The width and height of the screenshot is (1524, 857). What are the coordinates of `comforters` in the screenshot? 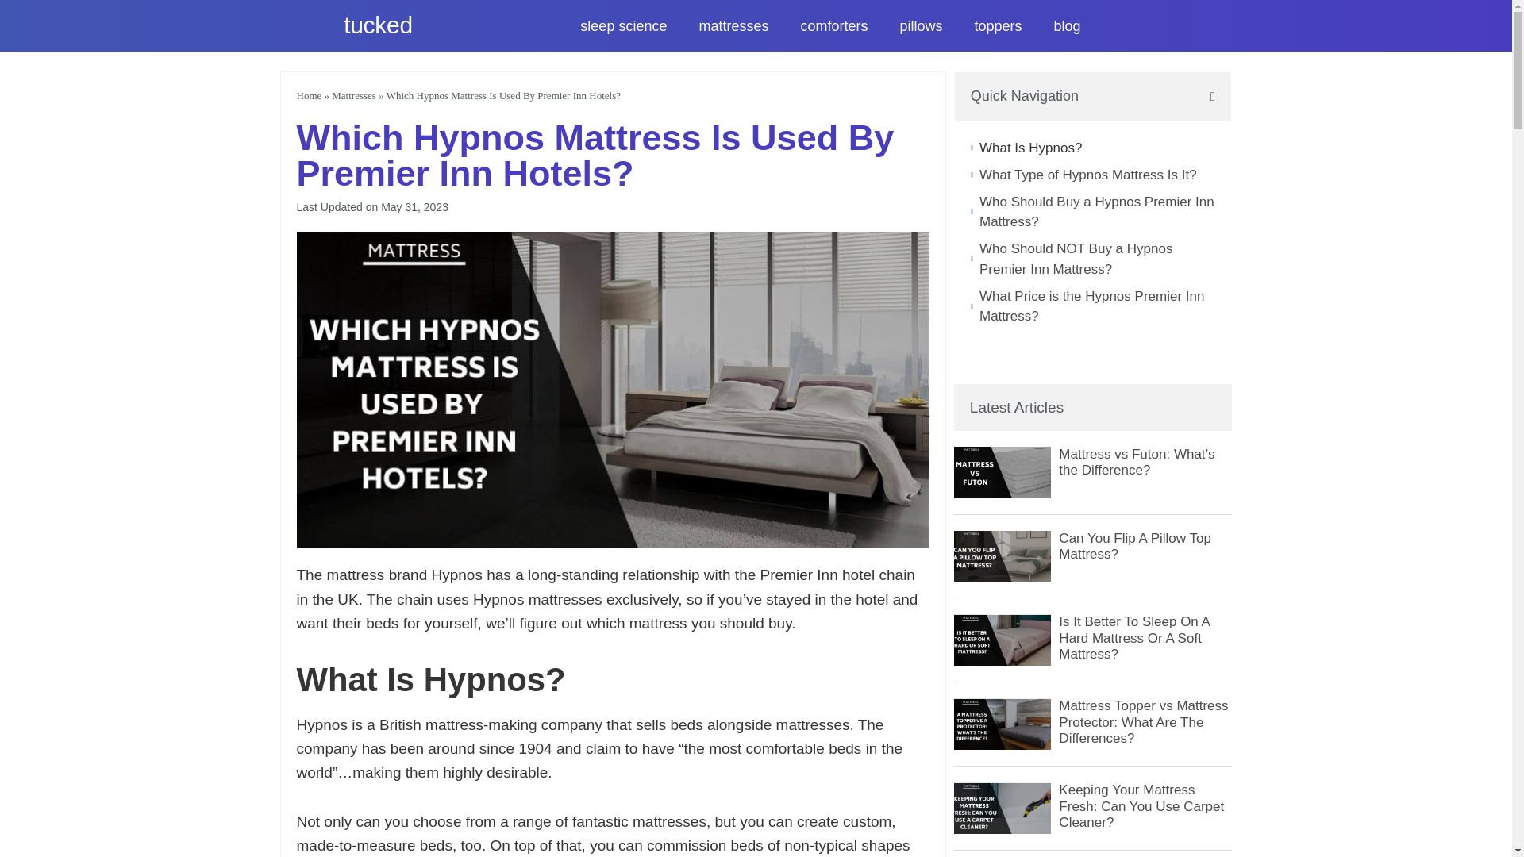 It's located at (833, 25).